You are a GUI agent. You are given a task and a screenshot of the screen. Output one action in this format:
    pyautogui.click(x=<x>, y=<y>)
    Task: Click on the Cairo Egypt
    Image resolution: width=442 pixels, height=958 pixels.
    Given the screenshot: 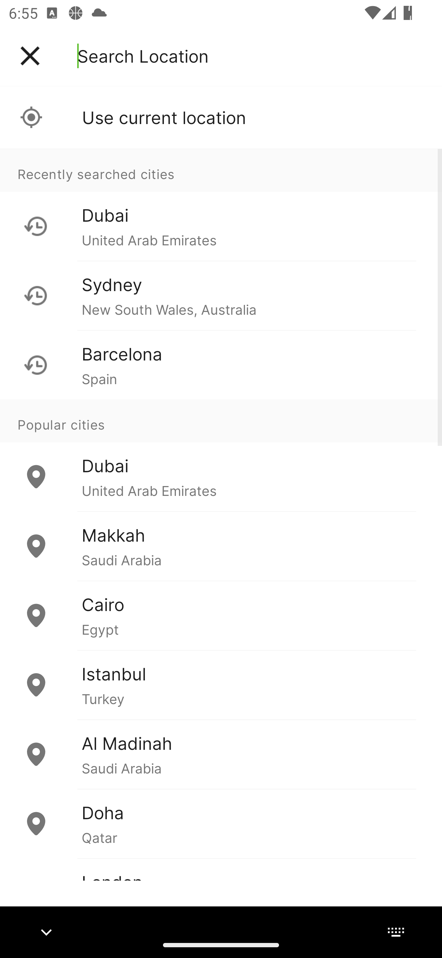 What is the action you would take?
    pyautogui.click(x=221, y=615)
    